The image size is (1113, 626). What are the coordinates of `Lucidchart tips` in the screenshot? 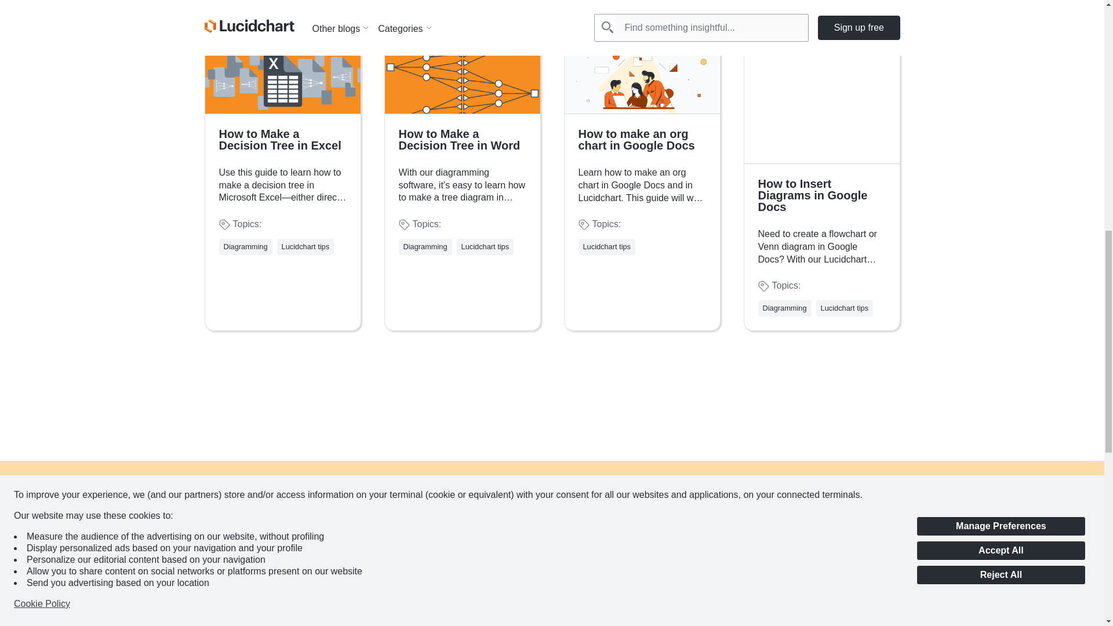 It's located at (845, 308).